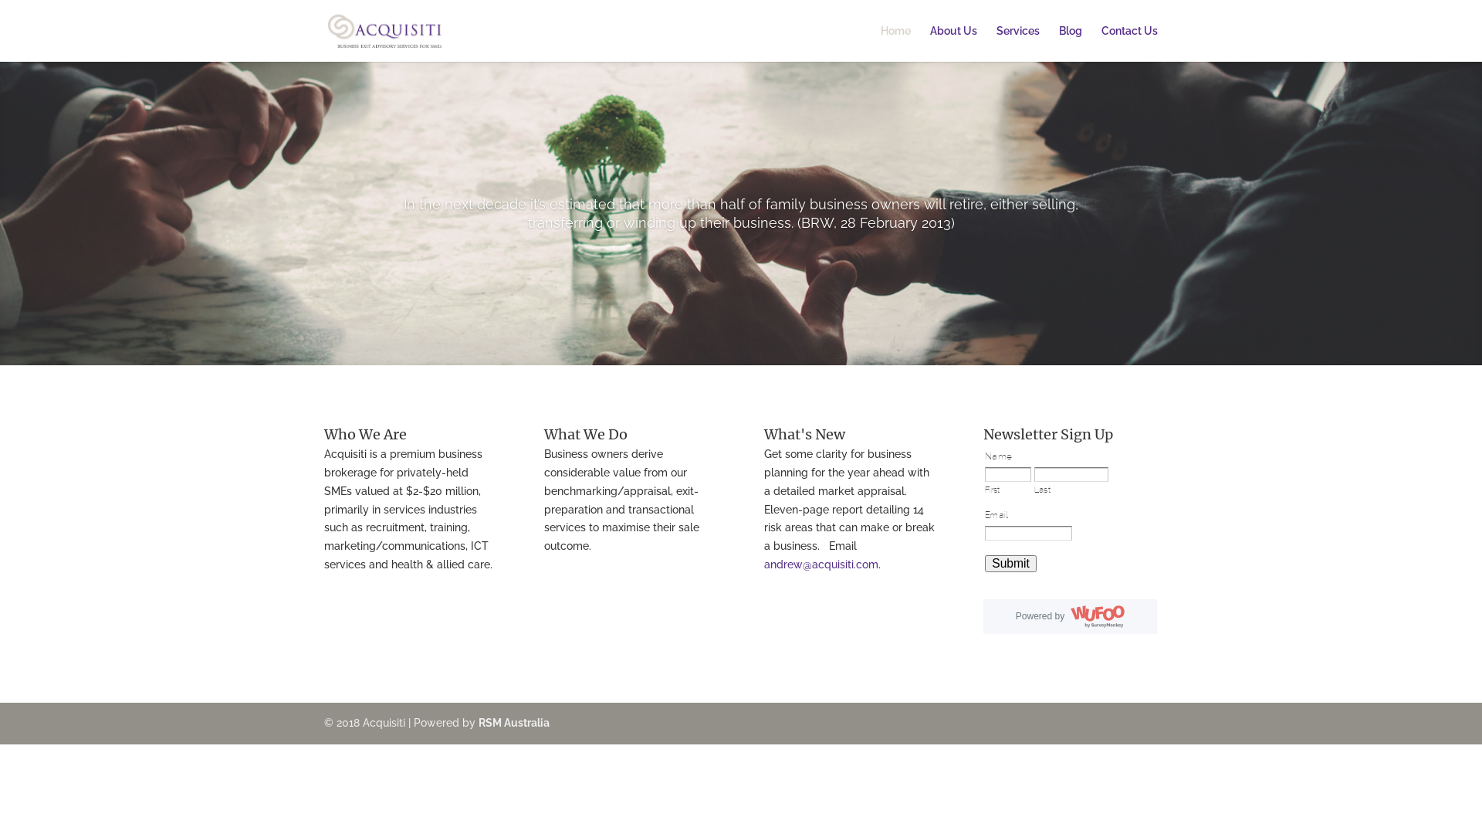  Describe the element at coordinates (1130, 43) in the screenshot. I see `Contact Us` at that location.